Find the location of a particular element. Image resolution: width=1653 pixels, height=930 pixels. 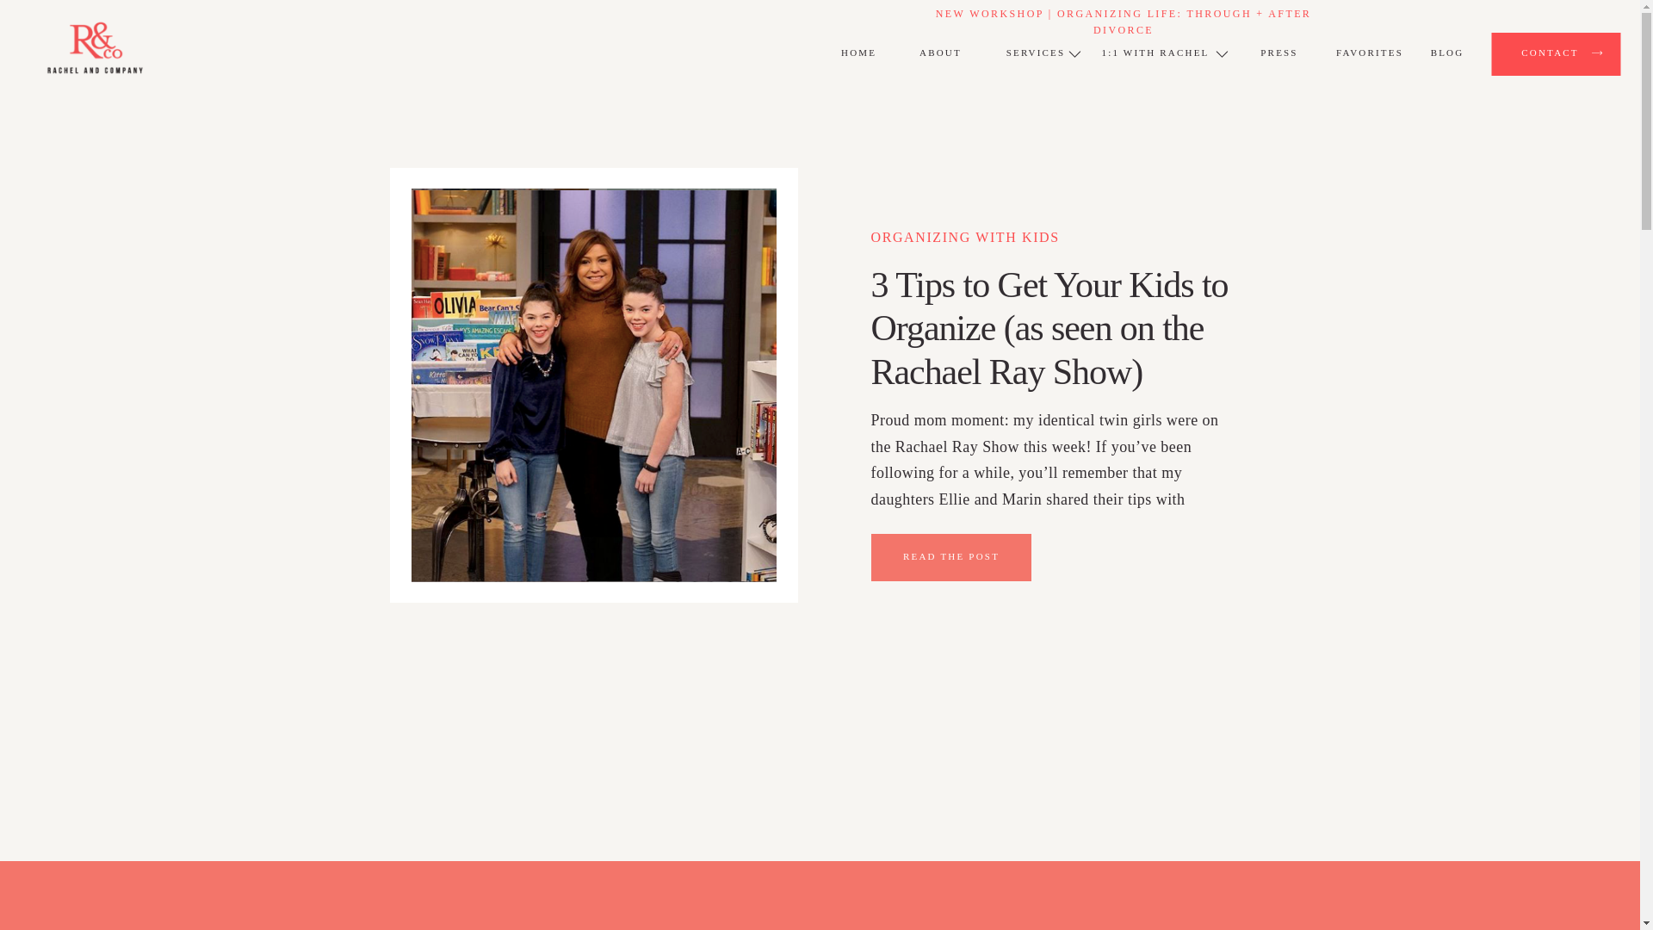

CONTACT is located at coordinates (1550, 53).